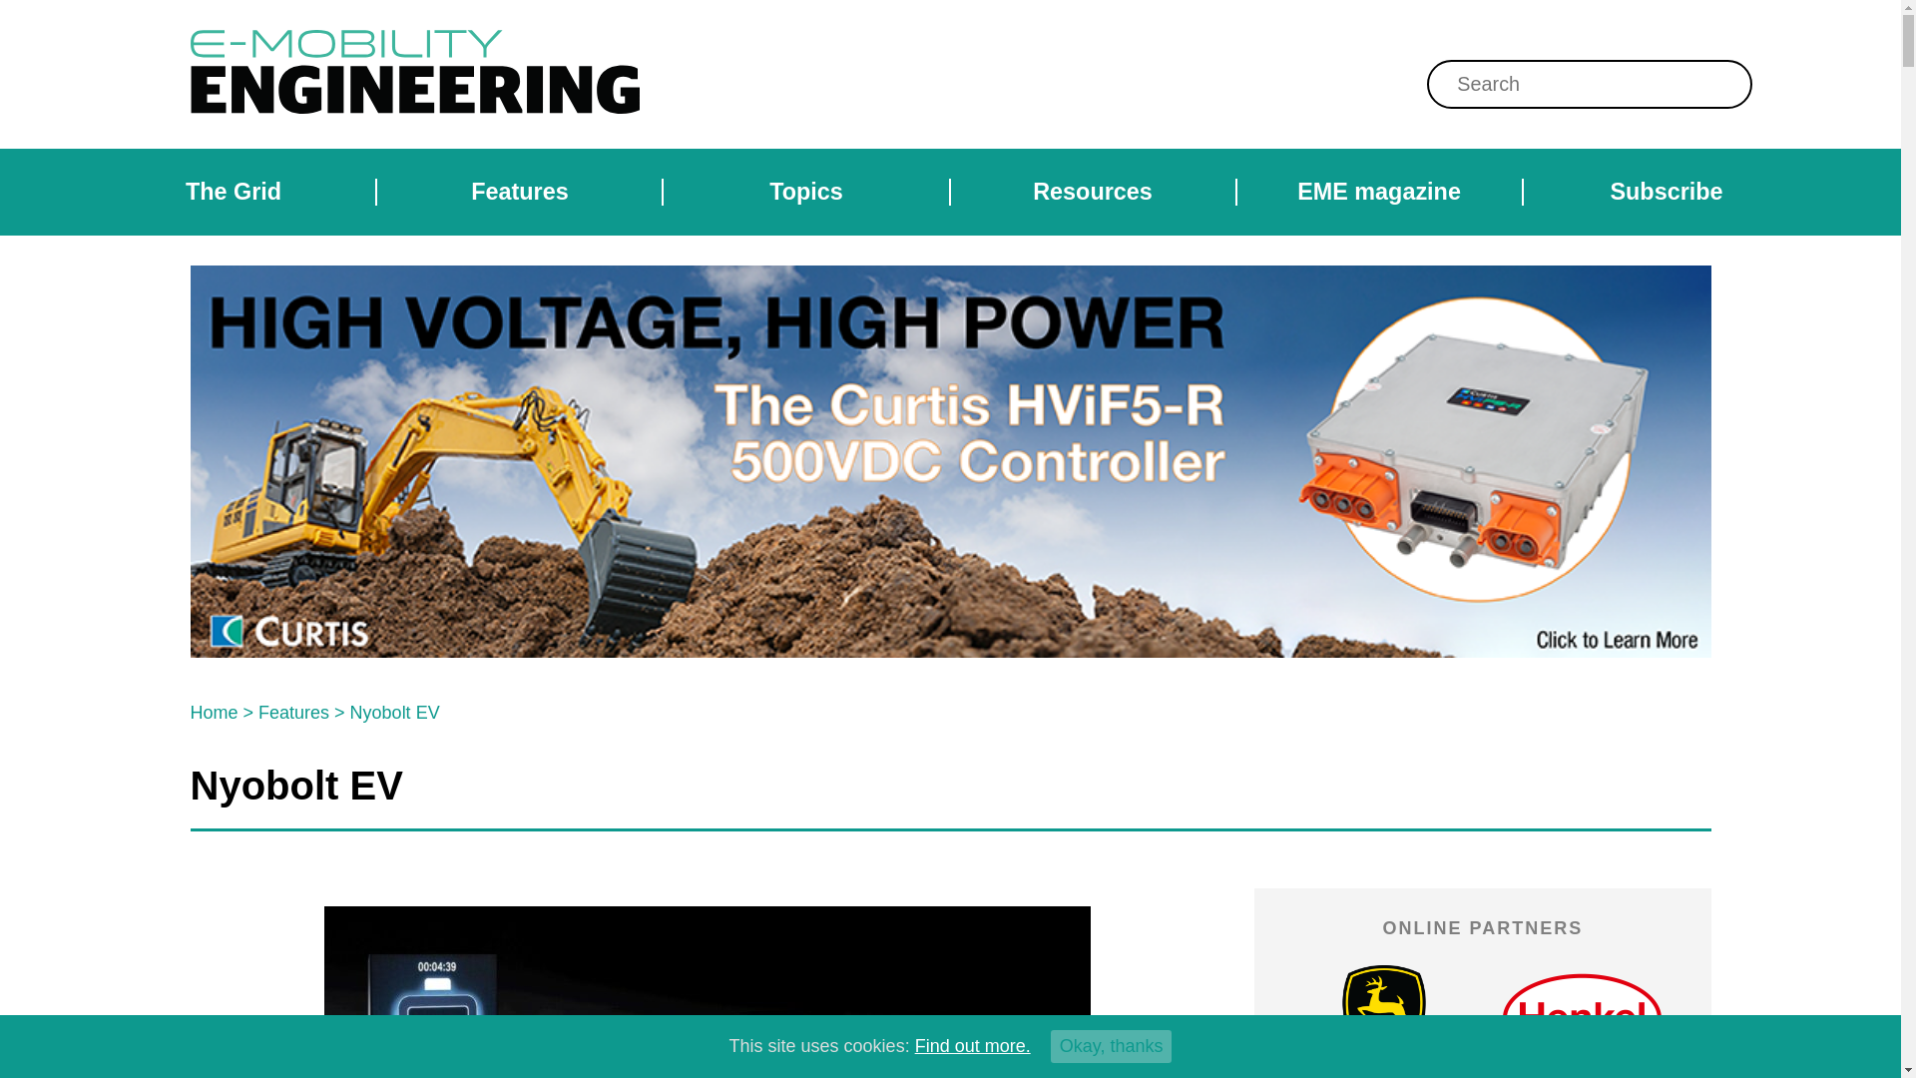  What do you see at coordinates (214, 713) in the screenshot?
I see `Home` at bounding box center [214, 713].